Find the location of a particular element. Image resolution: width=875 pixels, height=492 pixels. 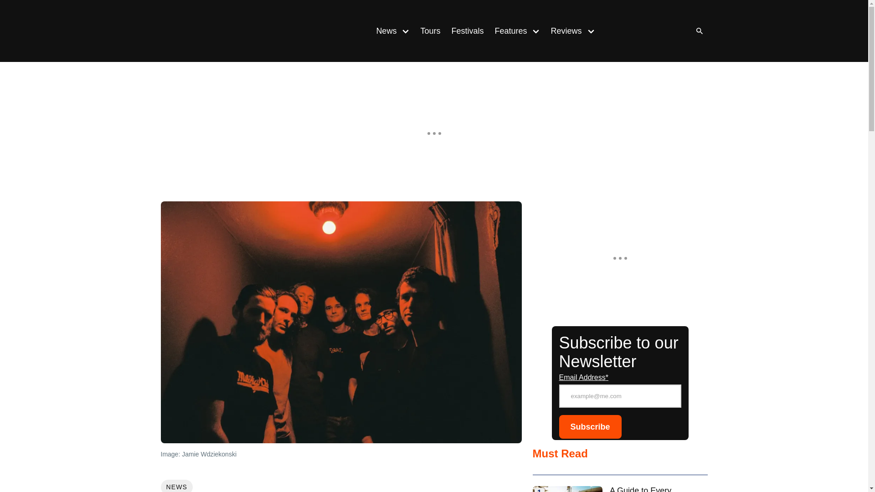

Features is located at coordinates (508, 31).